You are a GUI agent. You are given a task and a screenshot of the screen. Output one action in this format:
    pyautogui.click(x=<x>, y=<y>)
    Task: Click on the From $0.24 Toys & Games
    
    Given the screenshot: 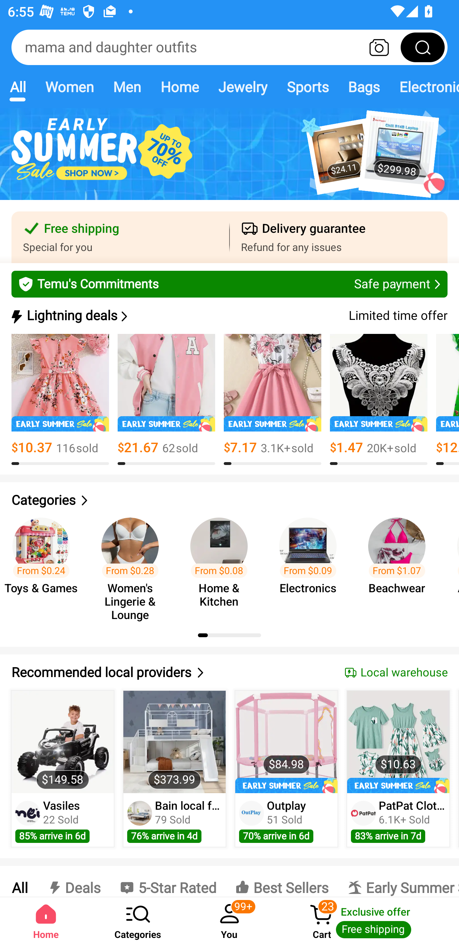 What is the action you would take?
    pyautogui.click(x=45, y=564)
    